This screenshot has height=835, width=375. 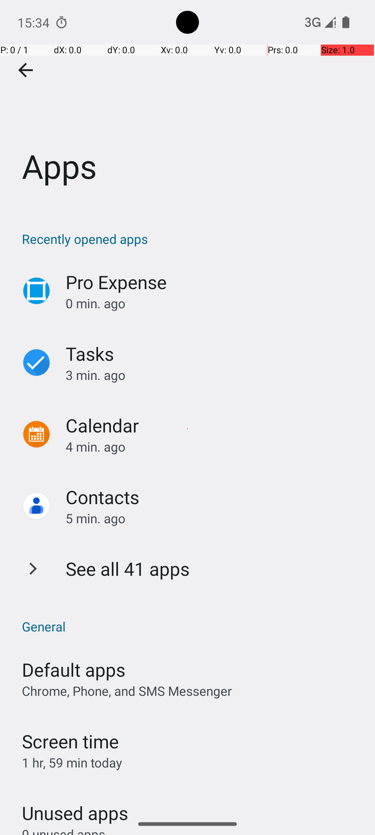 I want to click on 1 hr, 59 min today, so click(x=72, y=763).